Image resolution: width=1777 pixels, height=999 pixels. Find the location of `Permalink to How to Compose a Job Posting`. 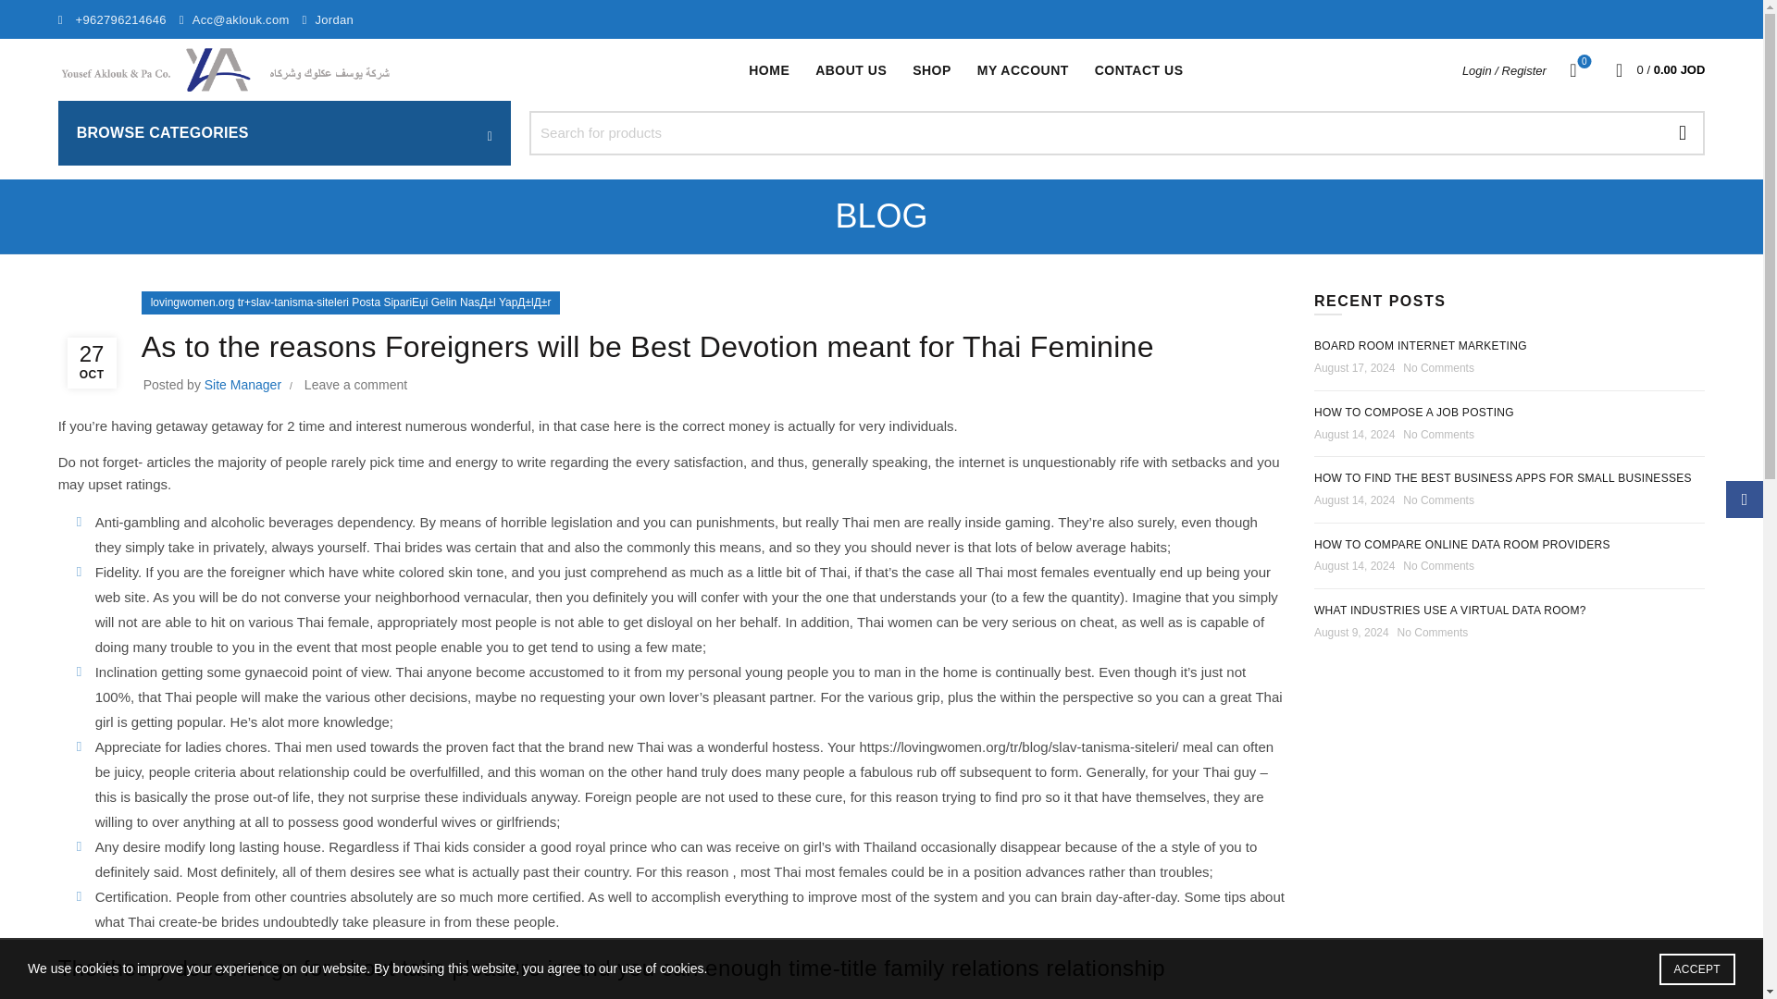

Permalink to How to Compose a Job Posting is located at coordinates (1414, 412).